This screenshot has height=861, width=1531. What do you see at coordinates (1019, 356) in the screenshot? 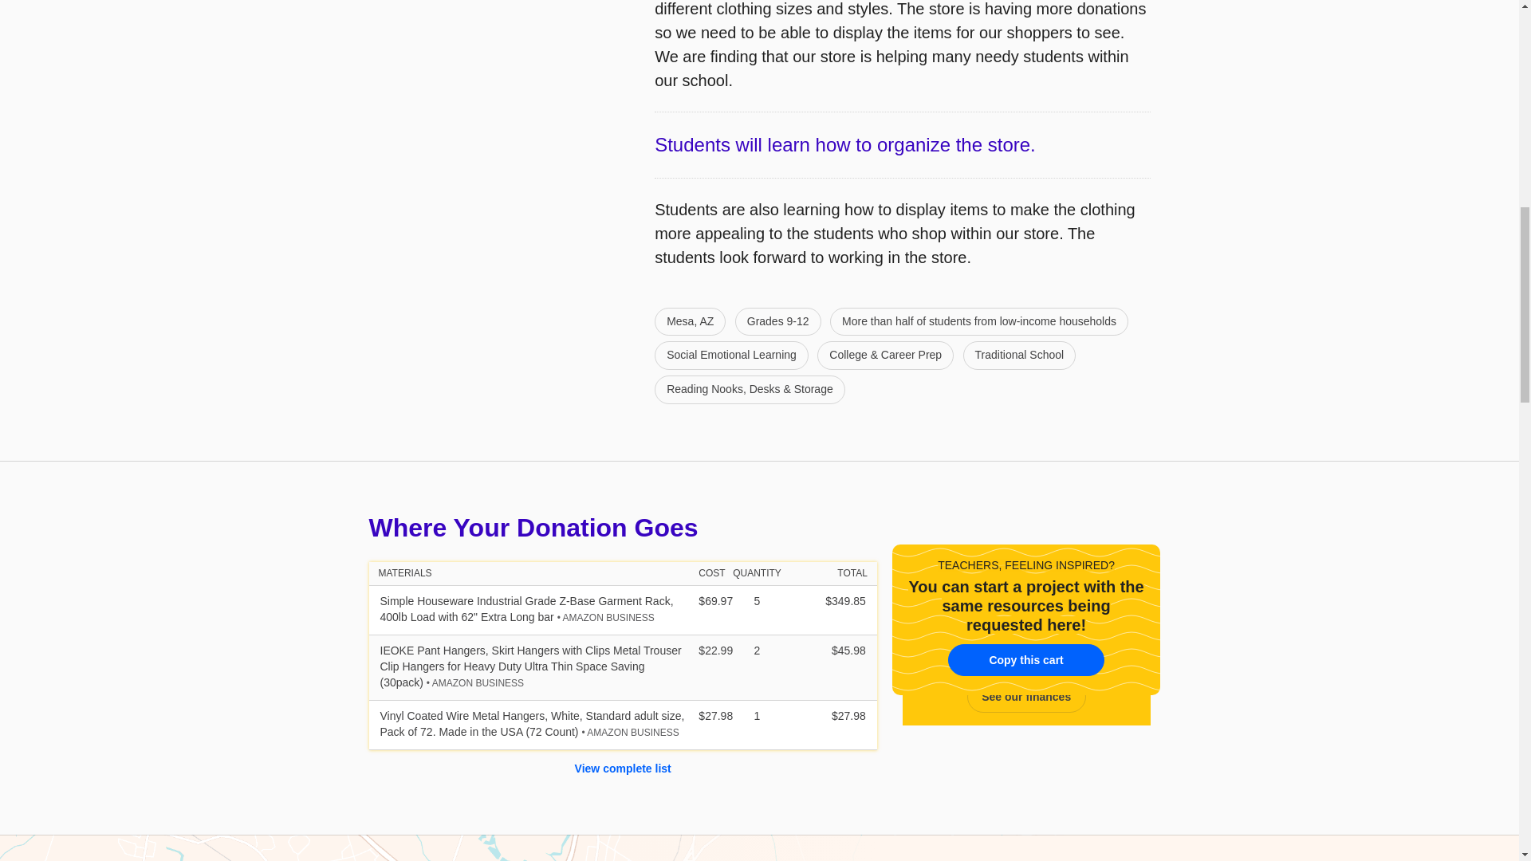
I see `See other Traditional projects` at bounding box center [1019, 356].